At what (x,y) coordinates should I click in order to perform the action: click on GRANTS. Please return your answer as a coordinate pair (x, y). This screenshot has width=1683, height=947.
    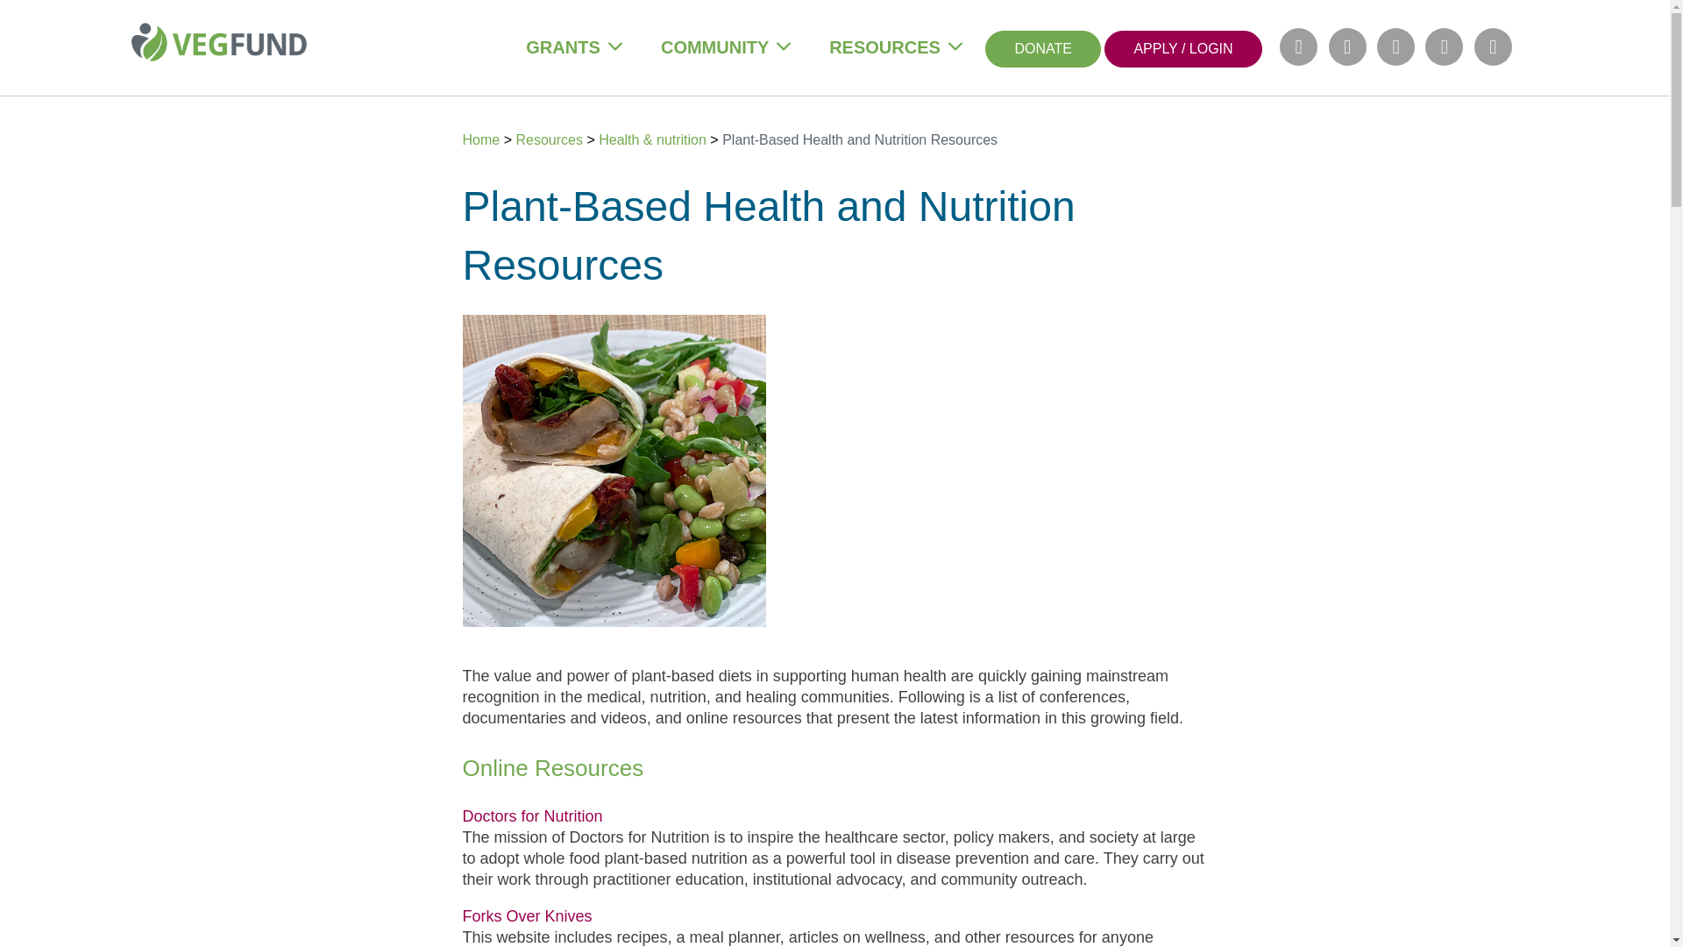
    Looking at the image, I should click on (562, 47).